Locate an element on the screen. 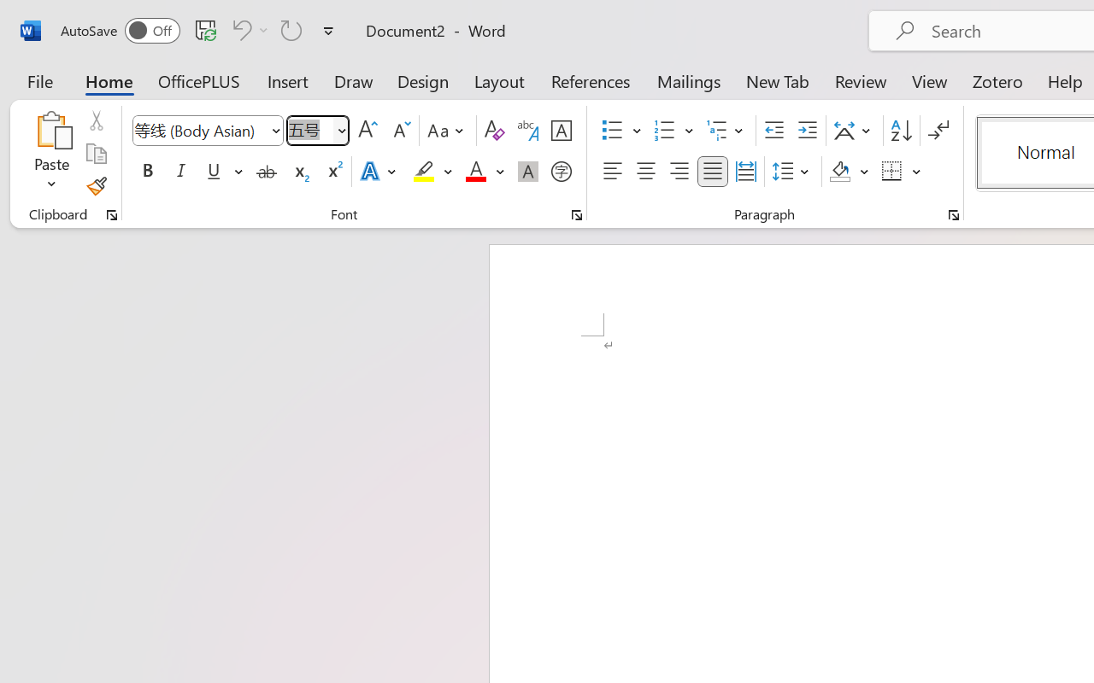  Clear Formatting is located at coordinates (494, 131).